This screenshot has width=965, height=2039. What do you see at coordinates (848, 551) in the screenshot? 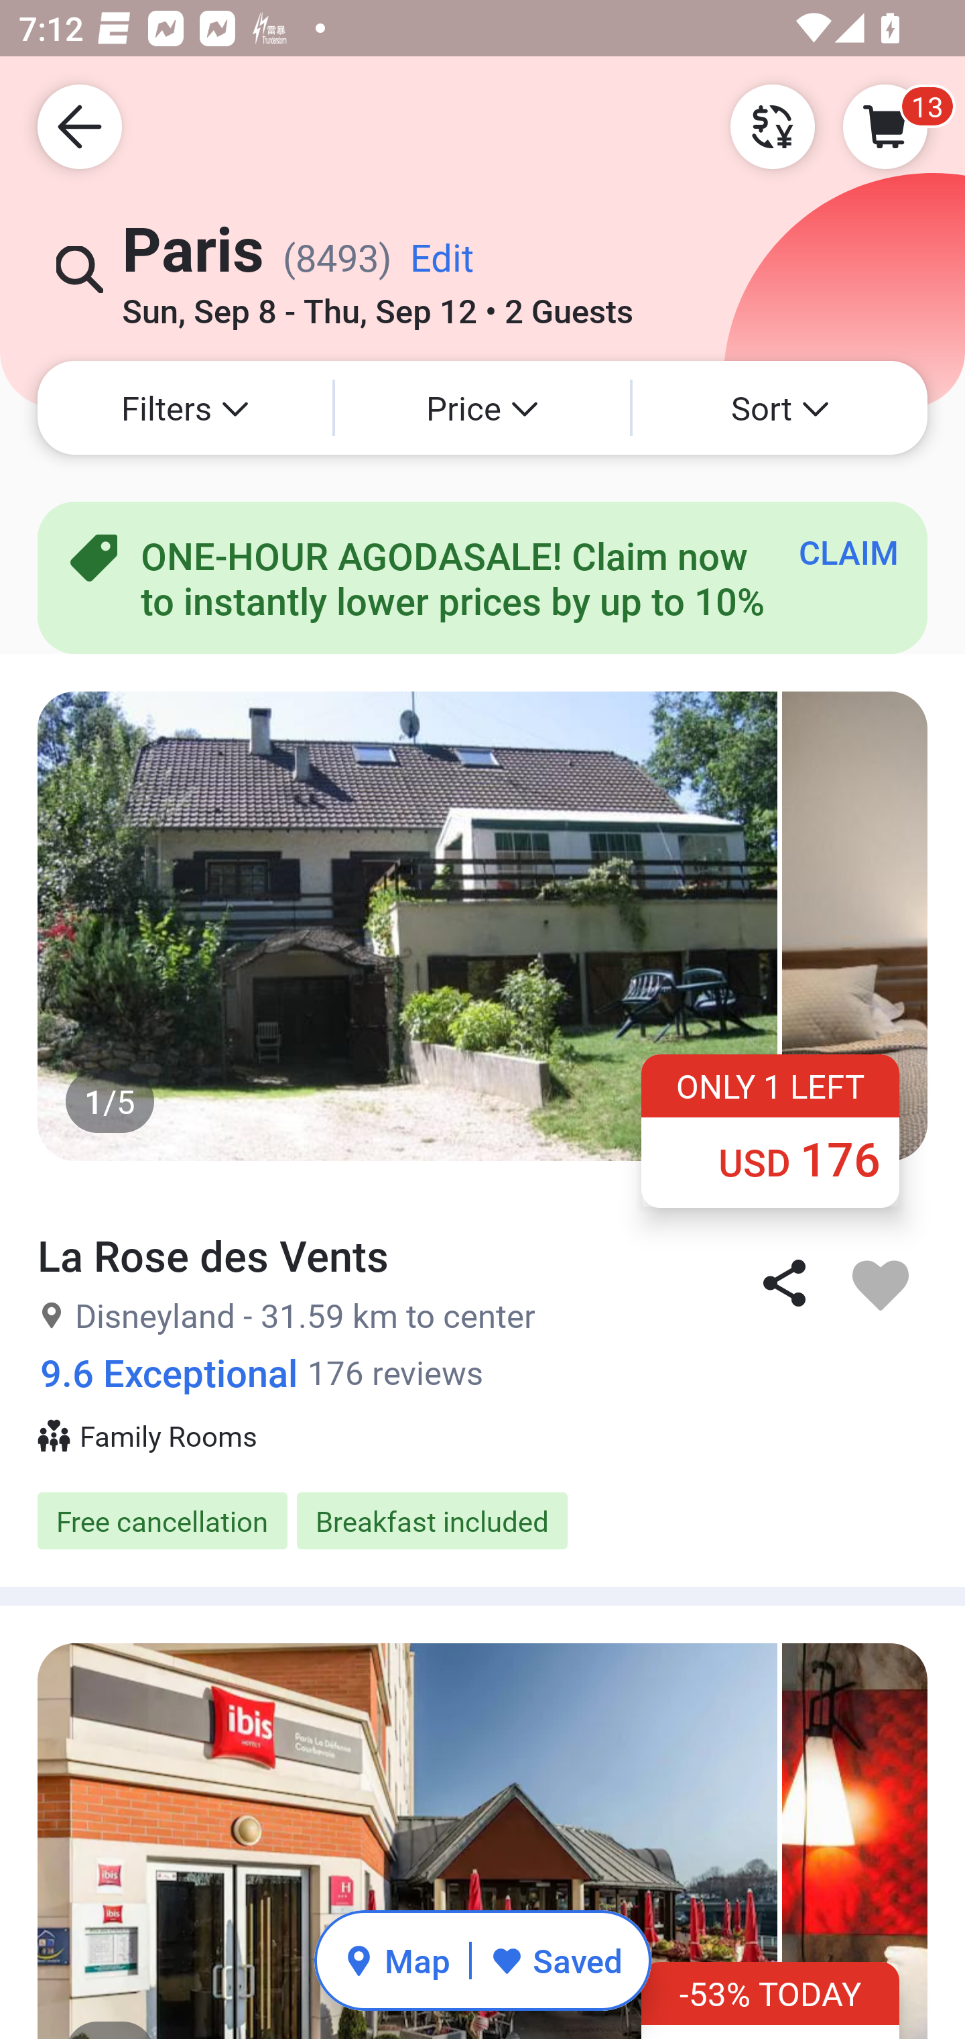
I see `CLAIM` at bounding box center [848, 551].